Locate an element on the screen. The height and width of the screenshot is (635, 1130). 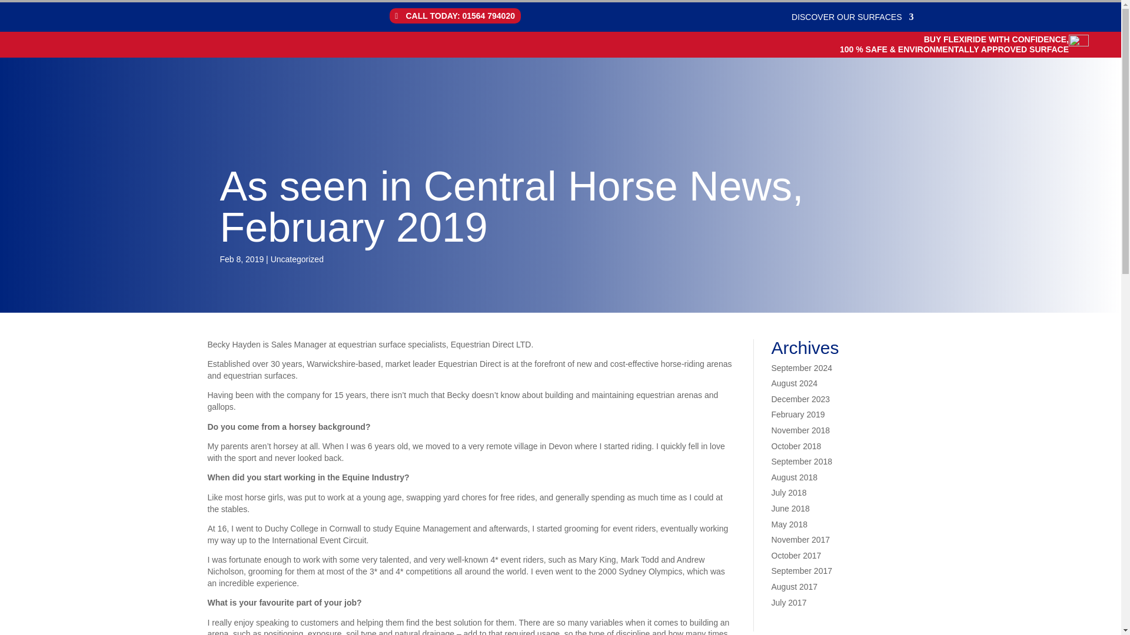
October 2018 is located at coordinates (796, 446).